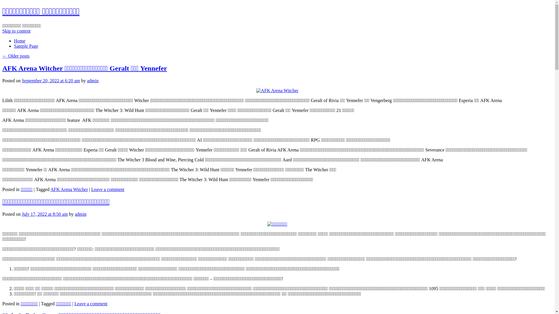 This screenshot has height=314, width=559. What do you see at coordinates (51, 81) in the screenshot?
I see `September 20, 2022 at 6:20 am` at bounding box center [51, 81].